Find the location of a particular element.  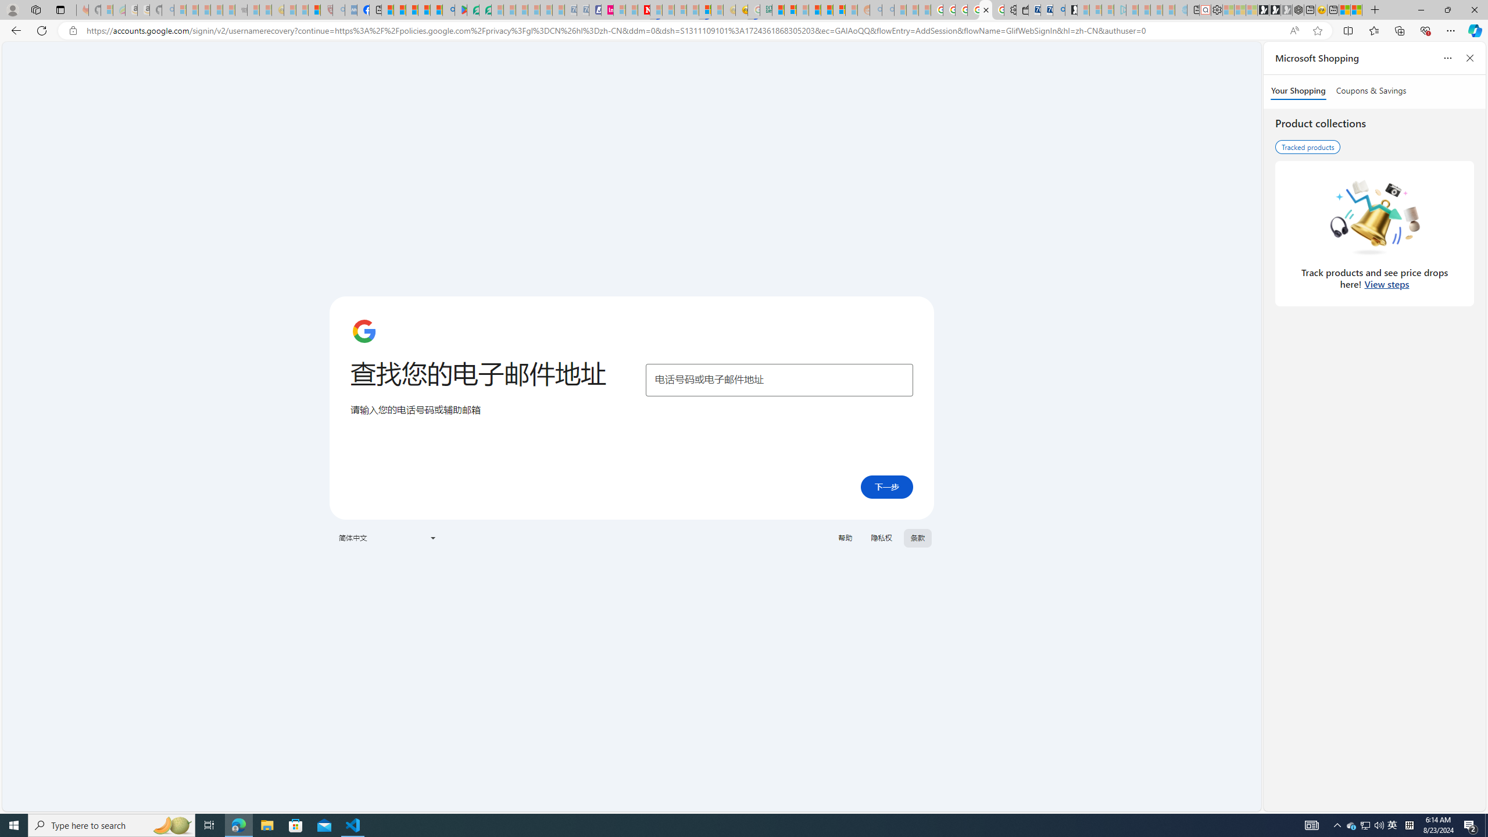

Robert H. Shmerling, MD - Harvard Health - Sleeping is located at coordinates (327, 10).